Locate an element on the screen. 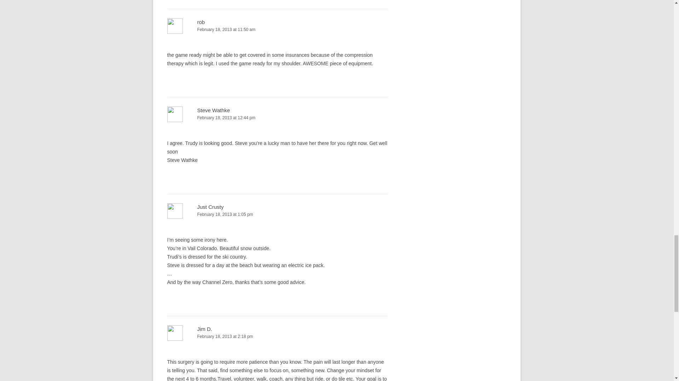  February 18, 2013 at 11:50 am is located at coordinates (277, 30).